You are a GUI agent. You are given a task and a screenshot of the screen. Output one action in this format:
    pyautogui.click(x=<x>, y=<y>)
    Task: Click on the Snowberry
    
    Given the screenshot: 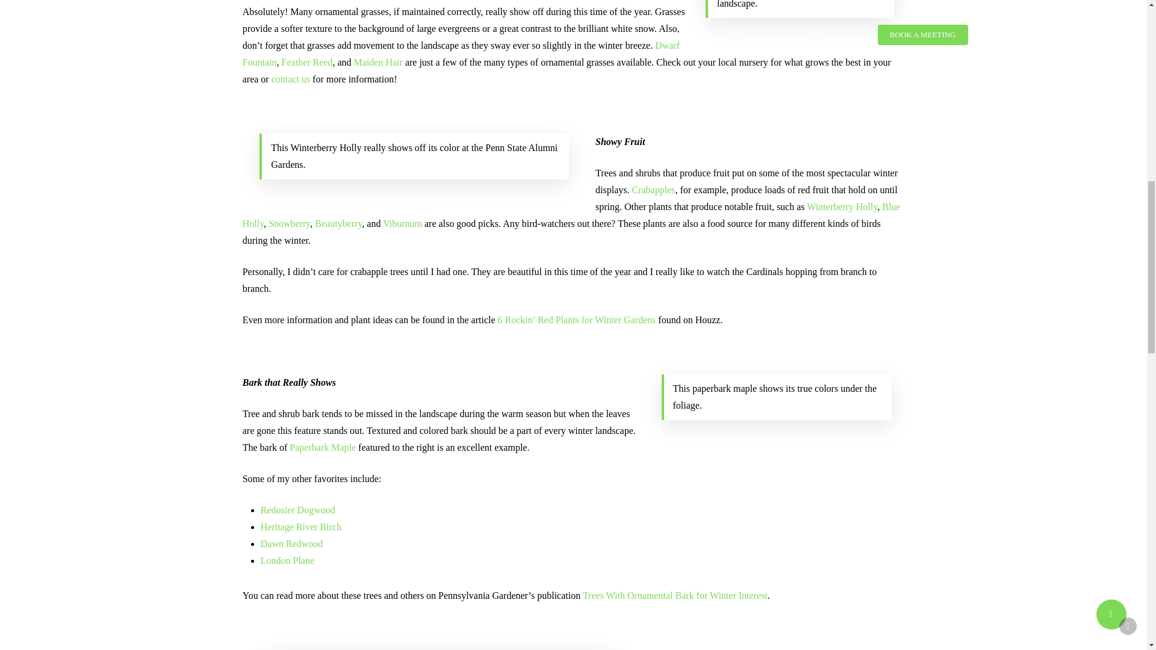 What is the action you would take?
    pyautogui.click(x=289, y=223)
    